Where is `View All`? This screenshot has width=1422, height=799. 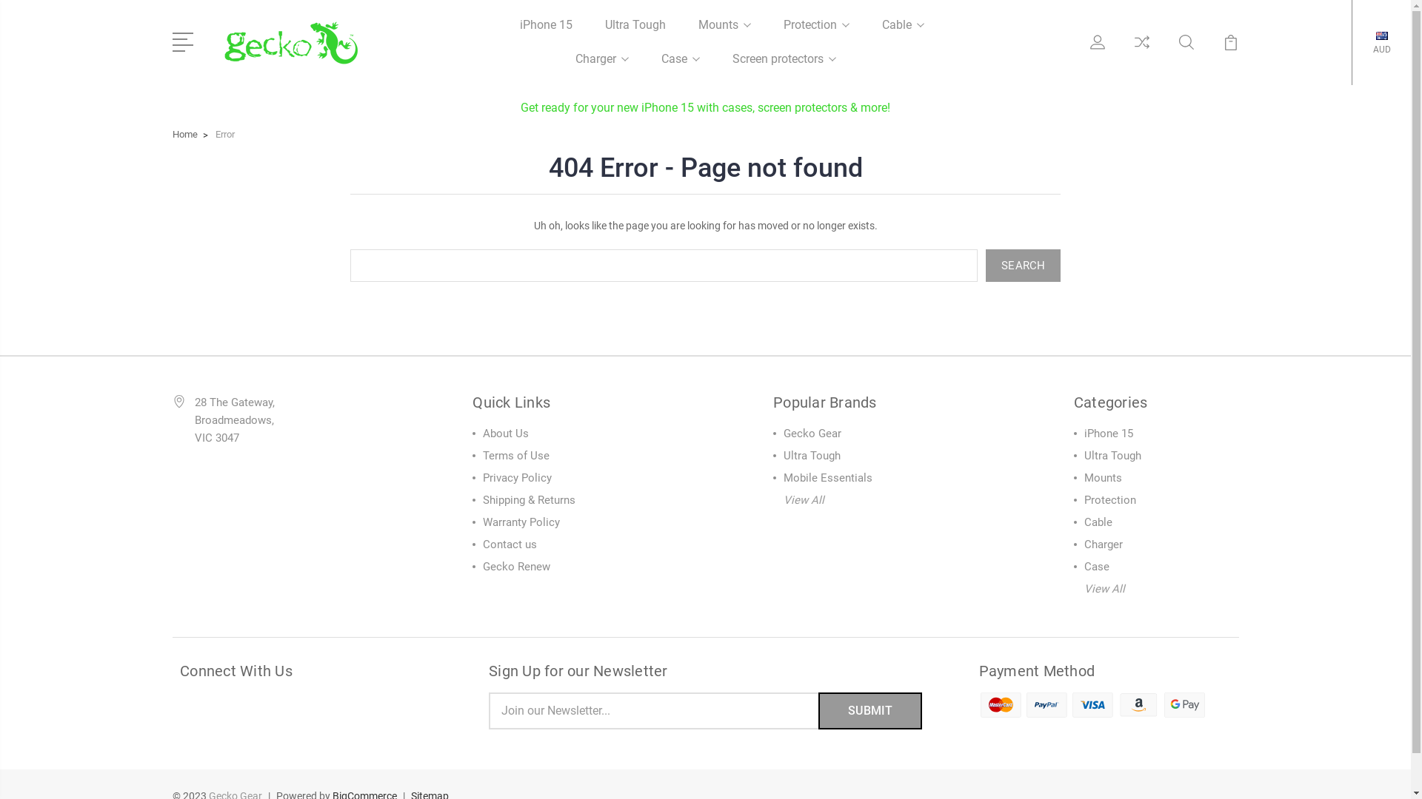
View All is located at coordinates (804, 499).